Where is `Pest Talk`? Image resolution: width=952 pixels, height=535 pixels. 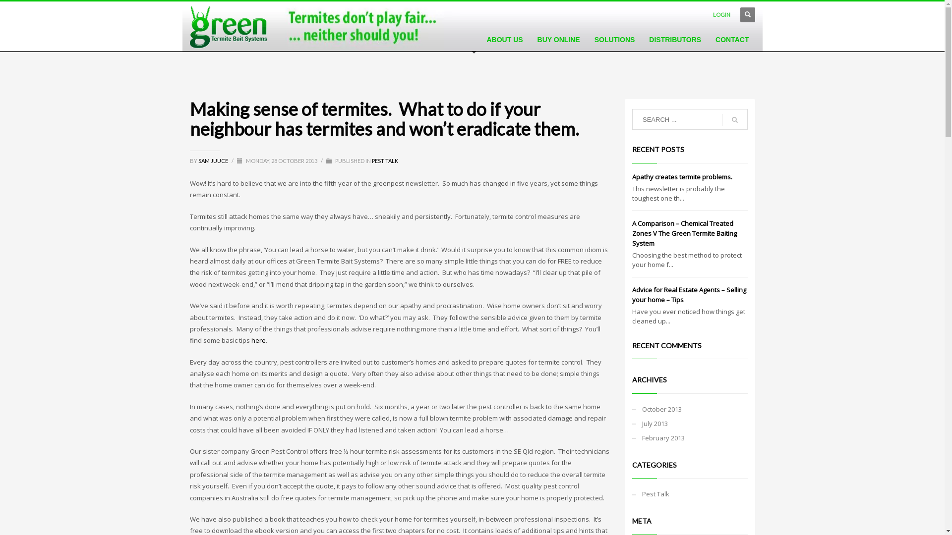
Pest Talk is located at coordinates (690, 494).